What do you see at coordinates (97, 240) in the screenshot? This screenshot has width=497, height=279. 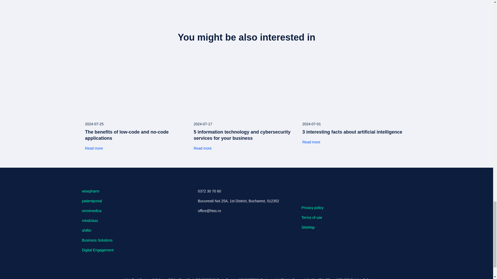 I see `Business Solutions` at bounding box center [97, 240].